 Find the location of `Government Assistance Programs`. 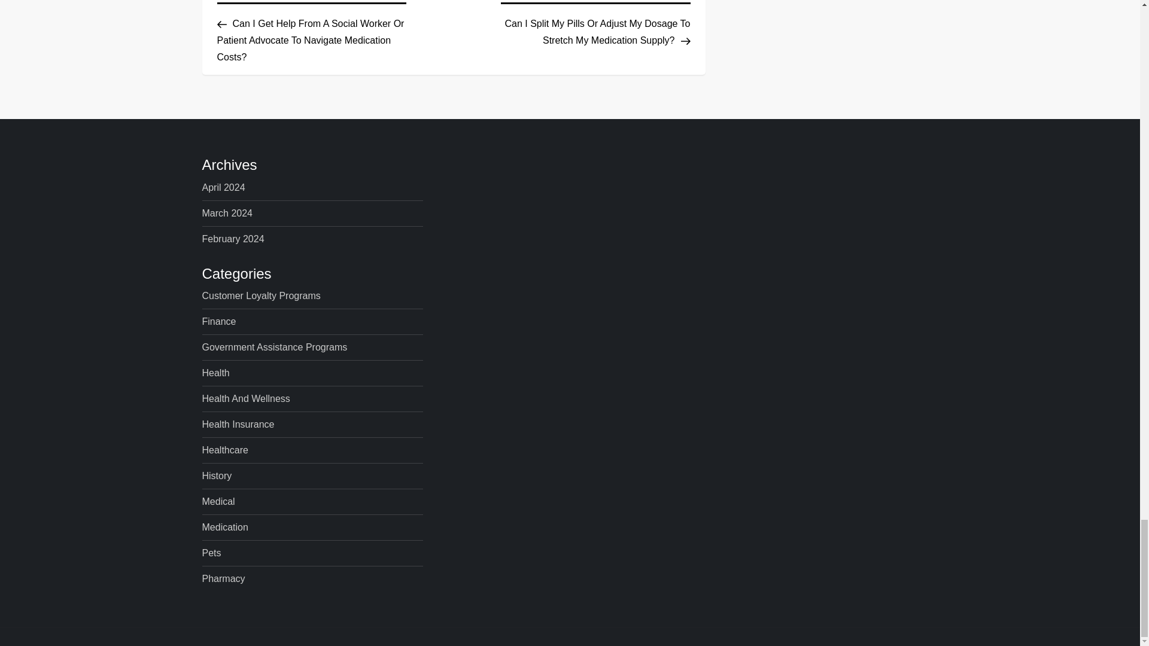

Government Assistance Programs is located at coordinates (275, 348).